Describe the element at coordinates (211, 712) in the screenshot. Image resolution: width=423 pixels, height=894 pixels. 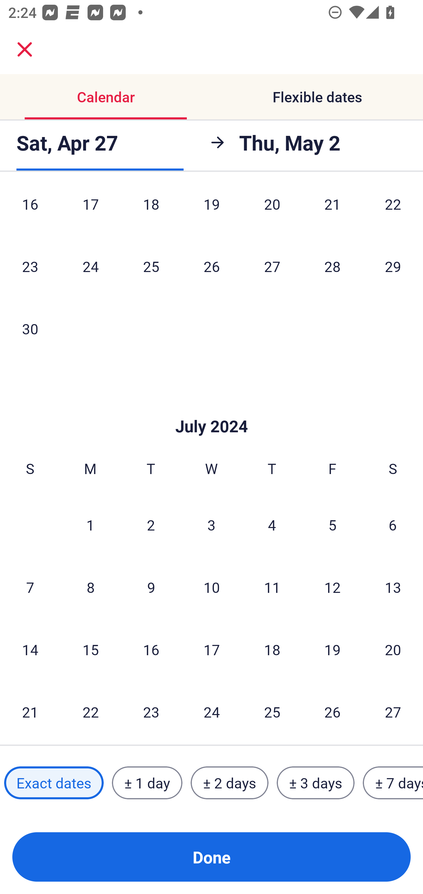
I see `24 Wednesday, July 24, 2024` at that location.